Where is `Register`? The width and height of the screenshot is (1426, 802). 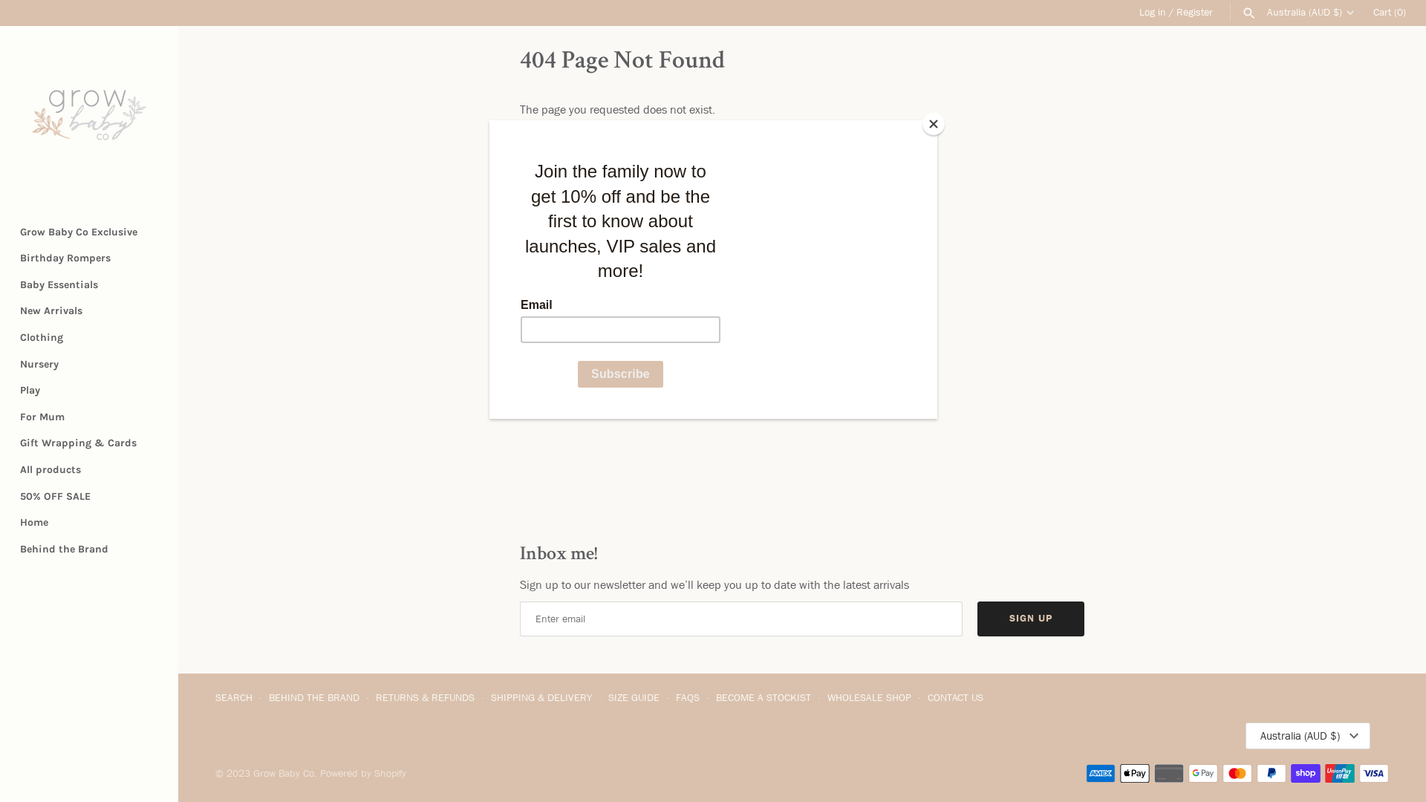
Register is located at coordinates (1190, 12).